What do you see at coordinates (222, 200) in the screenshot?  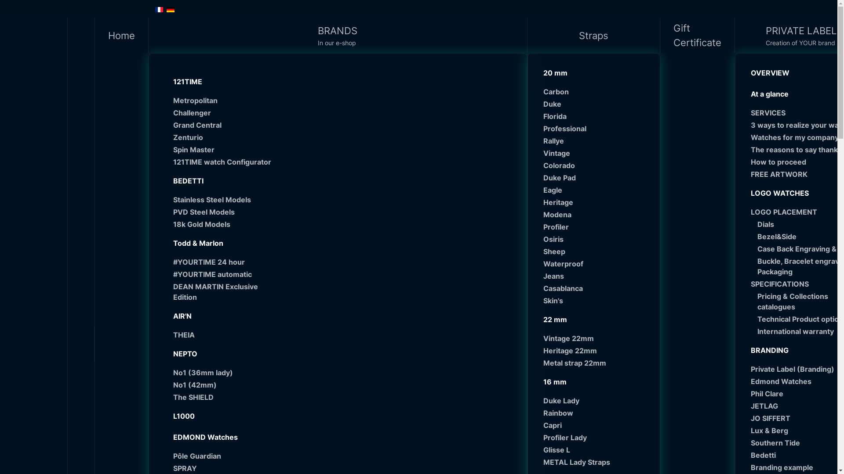 I see `Stainless Steel Models` at bounding box center [222, 200].